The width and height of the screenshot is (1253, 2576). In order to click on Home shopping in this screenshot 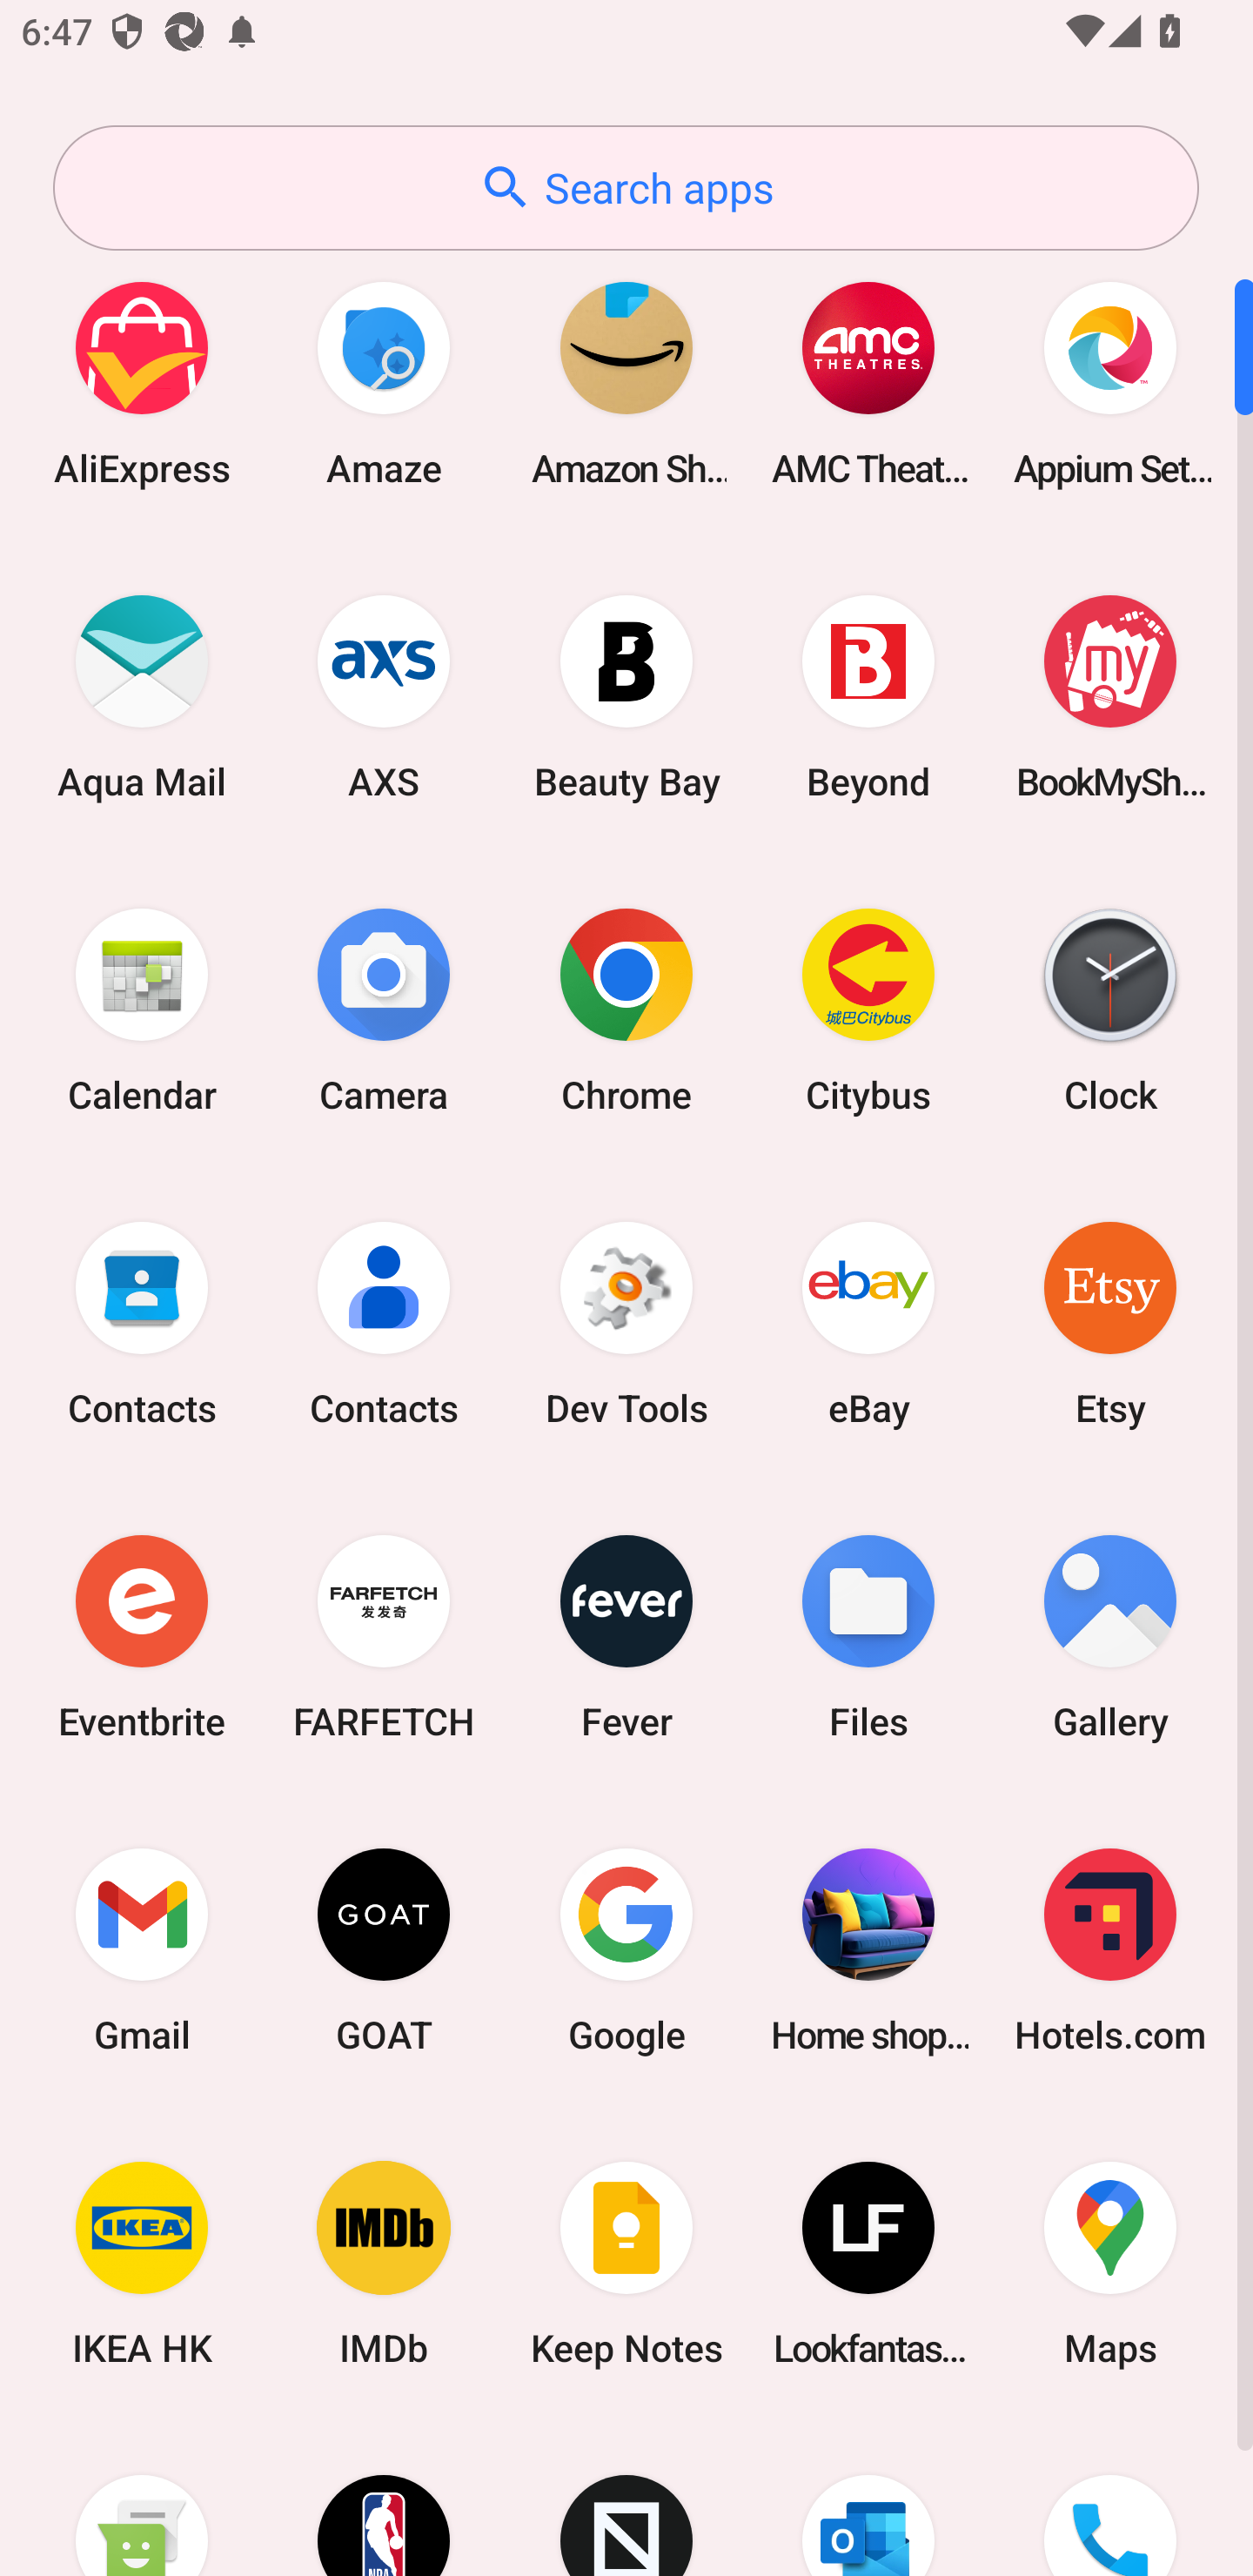, I will do `click(868, 1949)`.